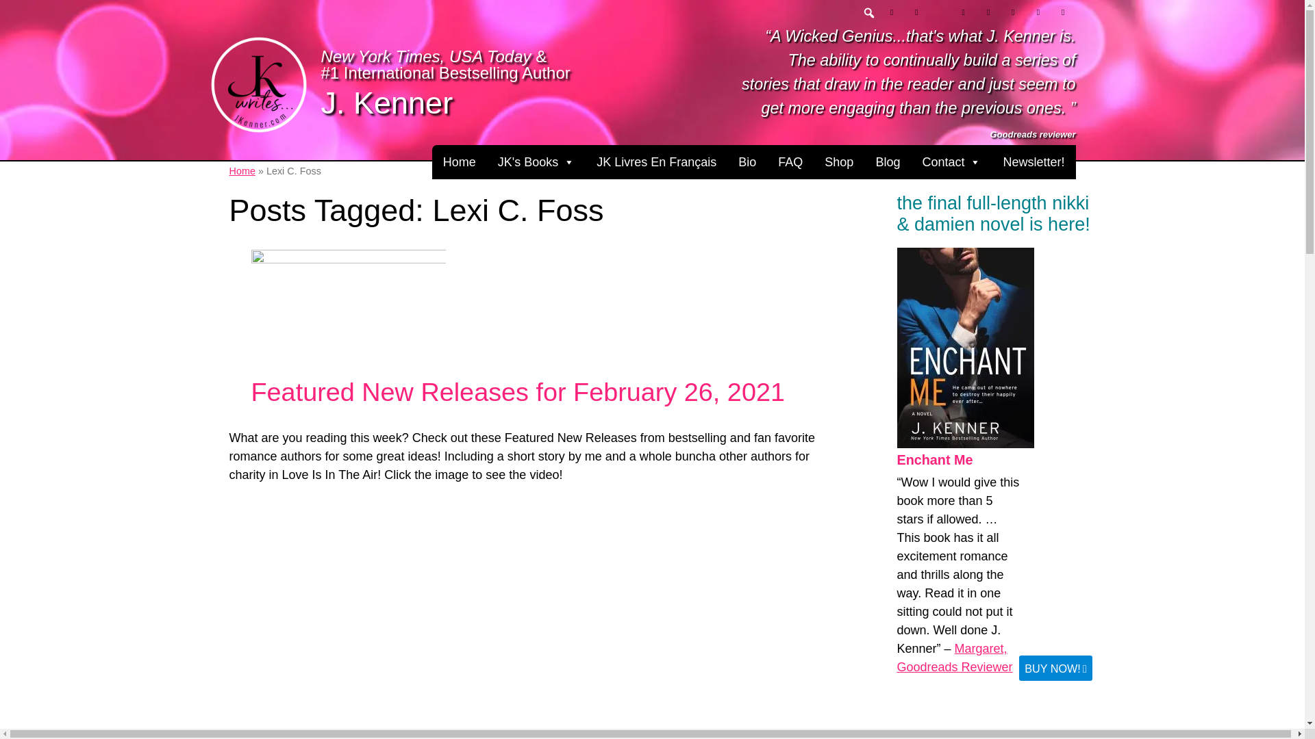  What do you see at coordinates (386, 103) in the screenshot?
I see `J. Kenner` at bounding box center [386, 103].